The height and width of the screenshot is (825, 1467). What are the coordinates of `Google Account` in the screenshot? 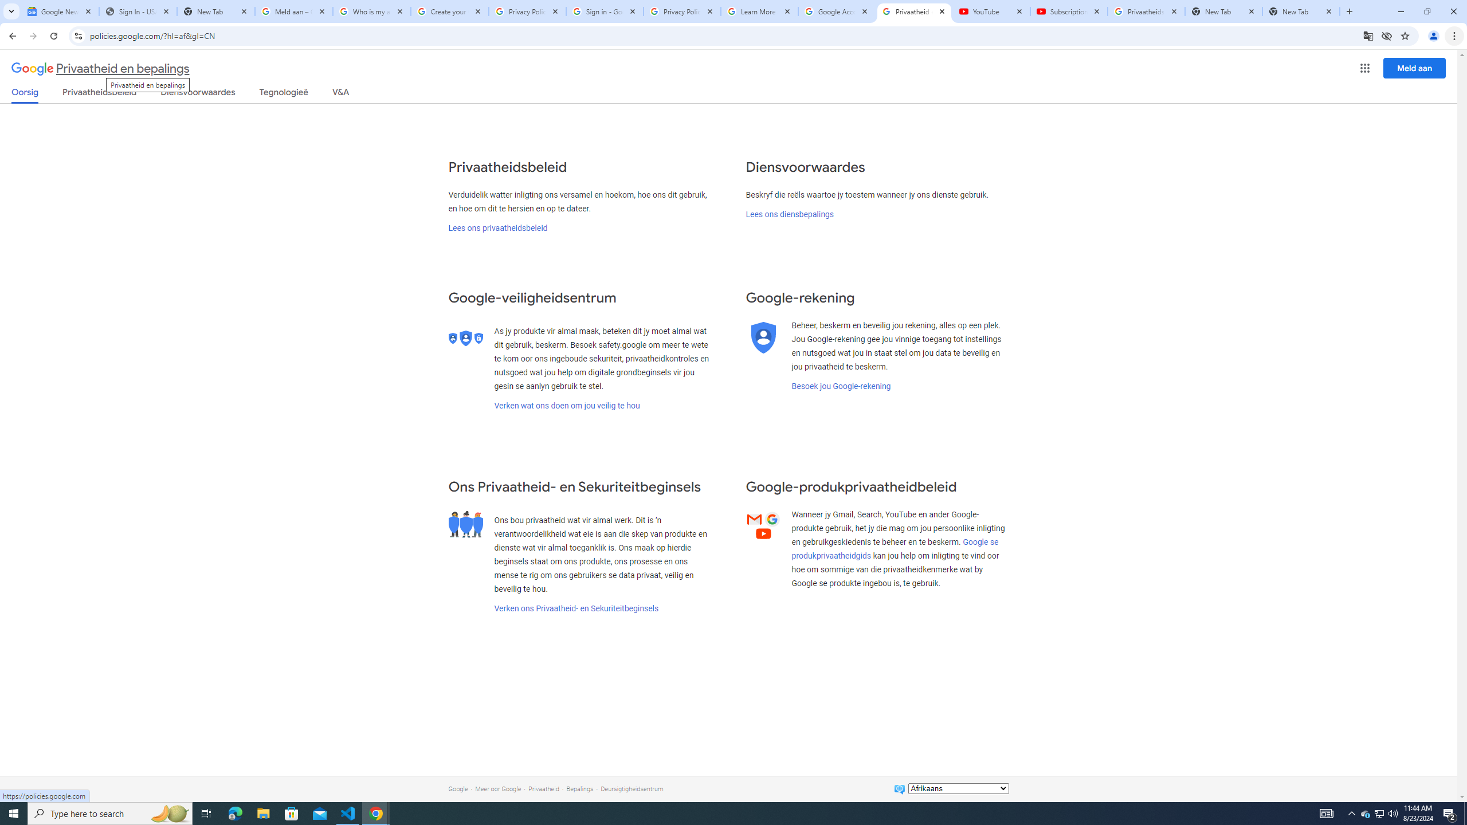 It's located at (837, 11).